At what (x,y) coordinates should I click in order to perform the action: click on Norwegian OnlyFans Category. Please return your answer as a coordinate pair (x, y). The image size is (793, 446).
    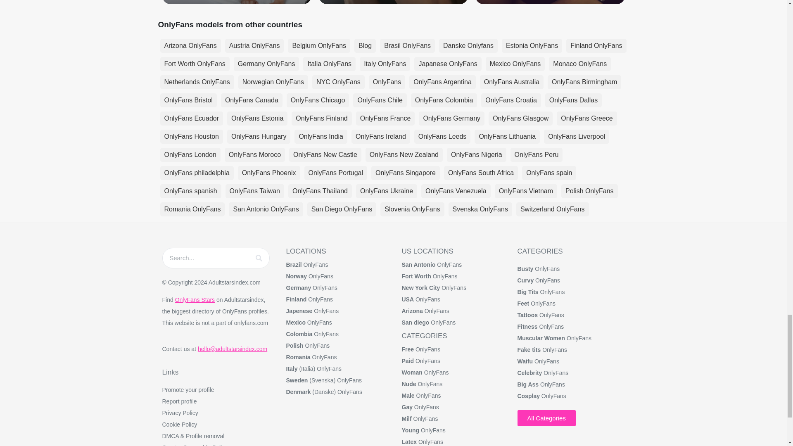
    Looking at the image, I should click on (273, 82).